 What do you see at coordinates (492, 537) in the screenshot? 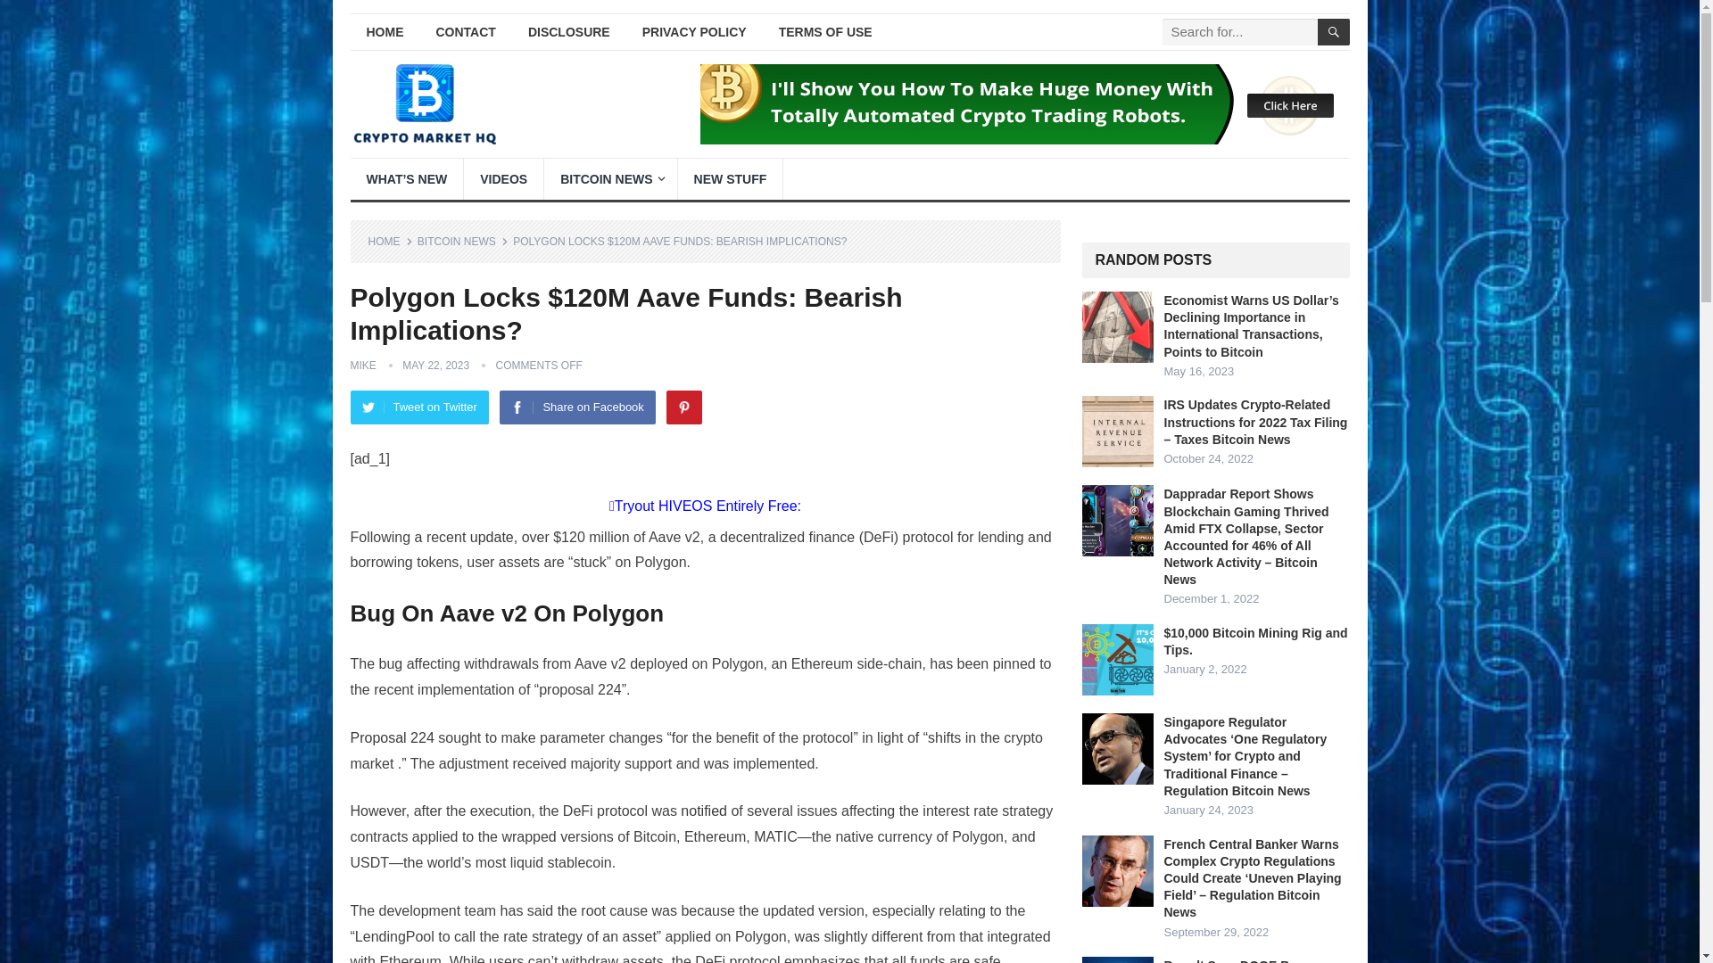
I see `update` at bounding box center [492, 537].